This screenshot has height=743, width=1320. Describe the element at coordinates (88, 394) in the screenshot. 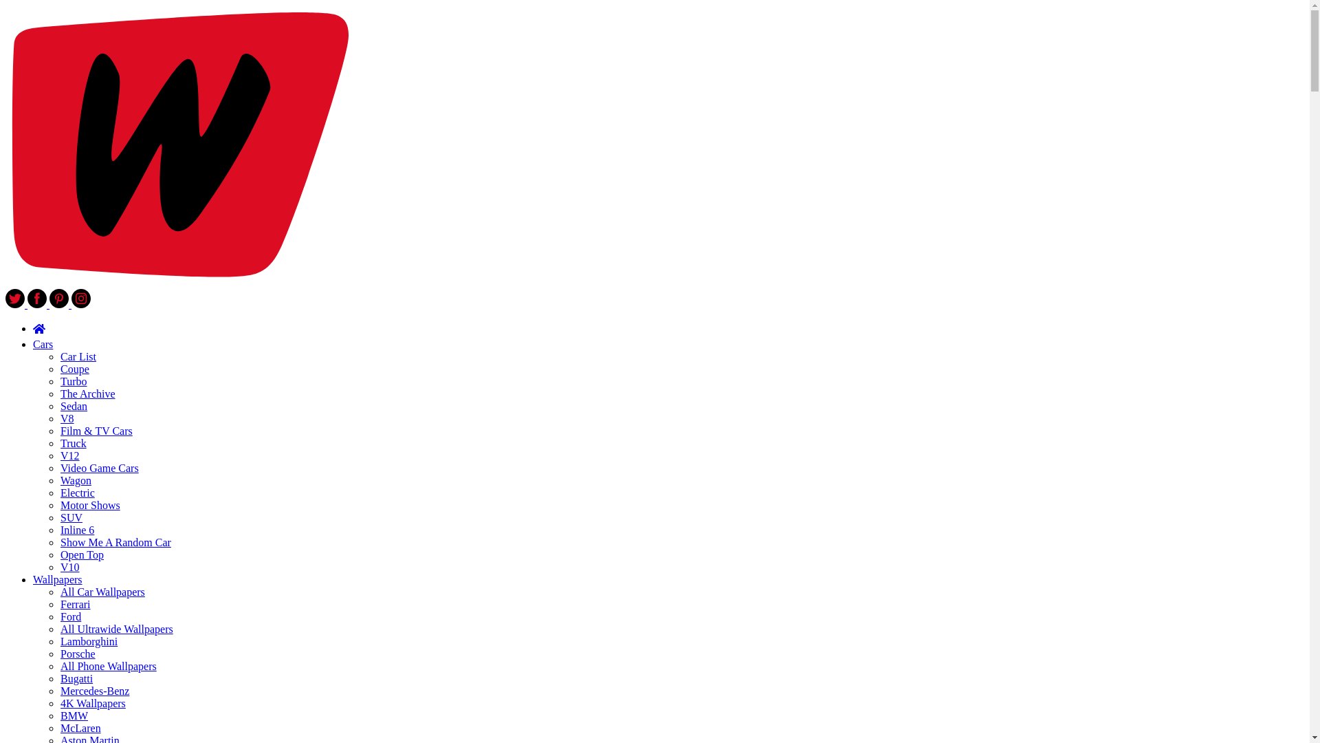

I see `The Archive` at that location.